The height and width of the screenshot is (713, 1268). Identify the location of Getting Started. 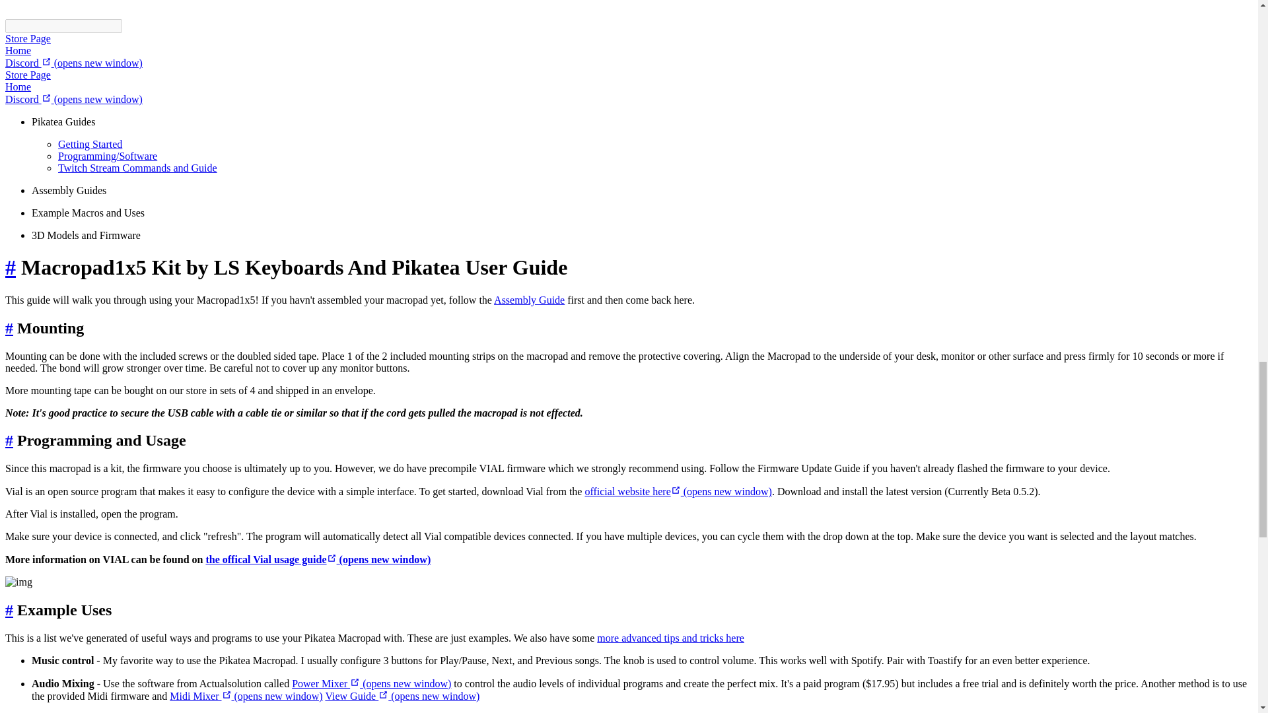
(90, 144).